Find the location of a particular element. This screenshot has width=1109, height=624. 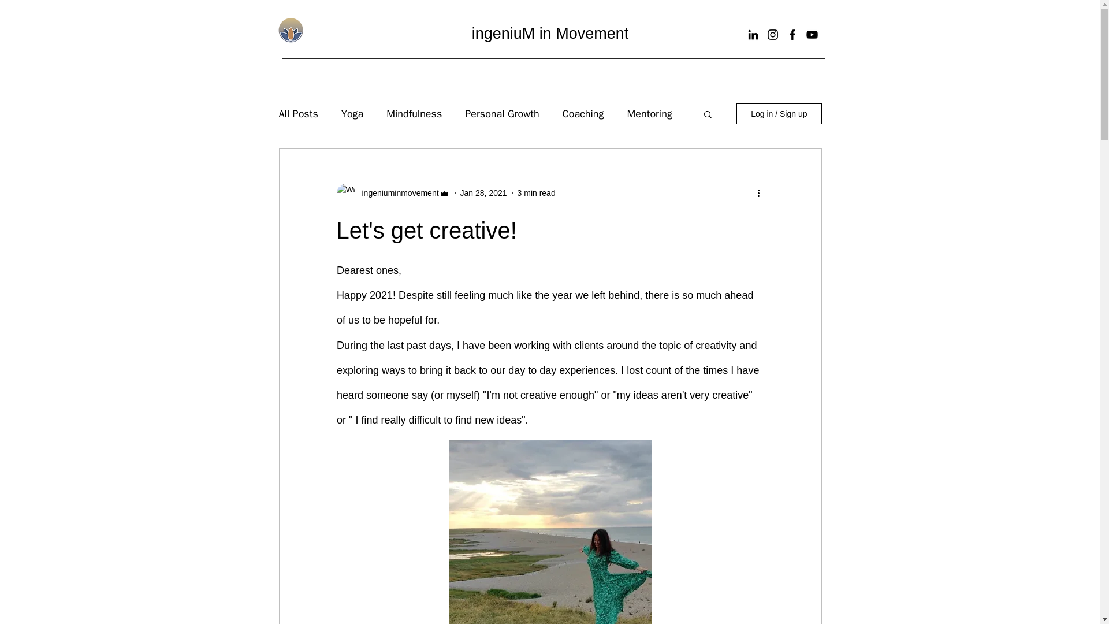

All Posts is located at coordinates (297, 113).